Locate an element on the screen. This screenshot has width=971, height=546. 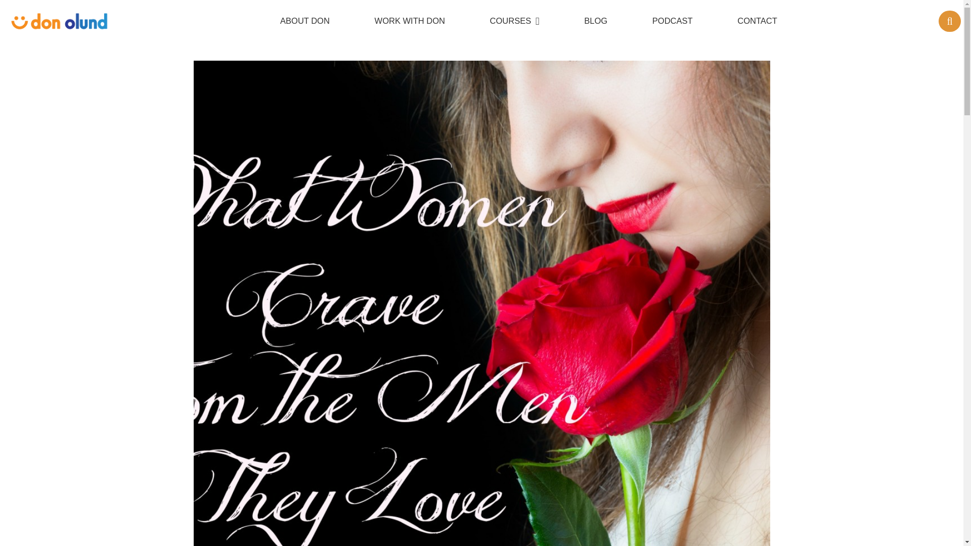
ABOUT DON is located at coordinates (304, 21).